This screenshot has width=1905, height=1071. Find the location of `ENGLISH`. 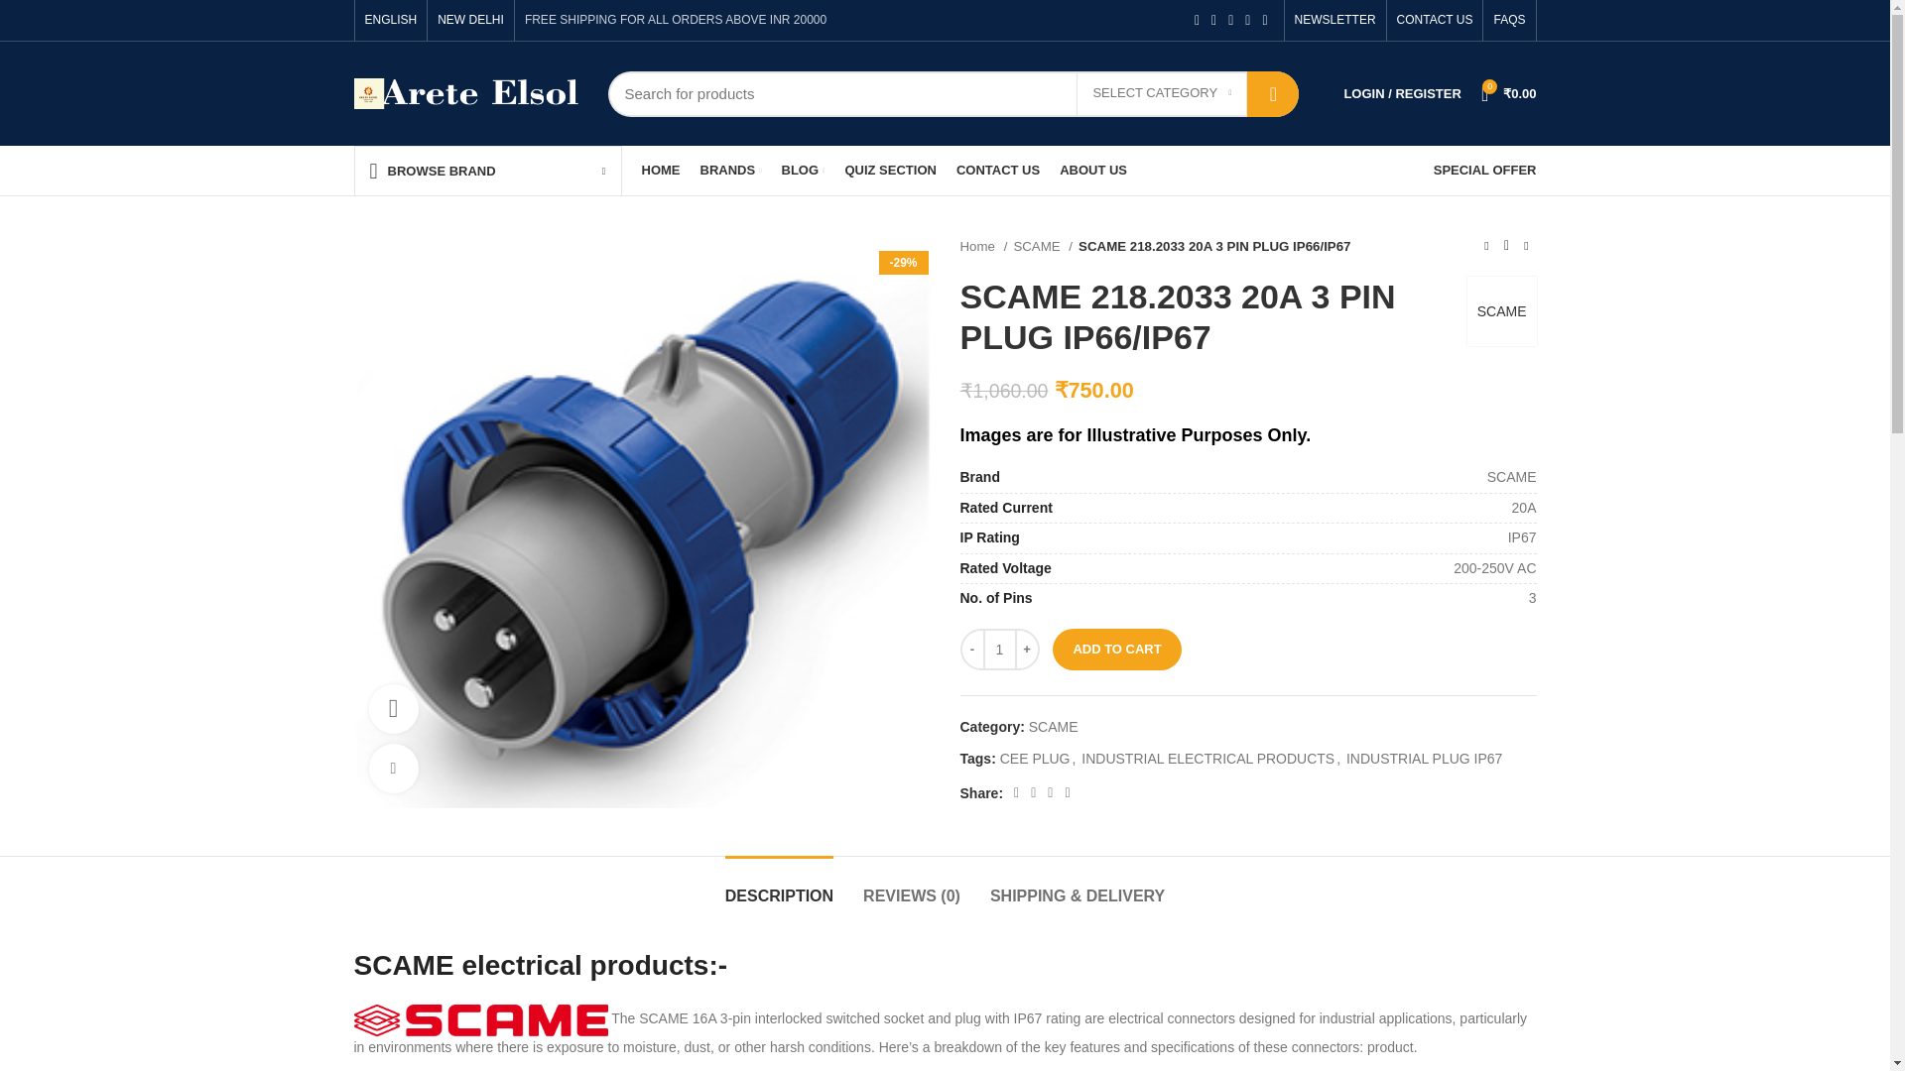

ENGLISH is located at coordinates (391, 20).